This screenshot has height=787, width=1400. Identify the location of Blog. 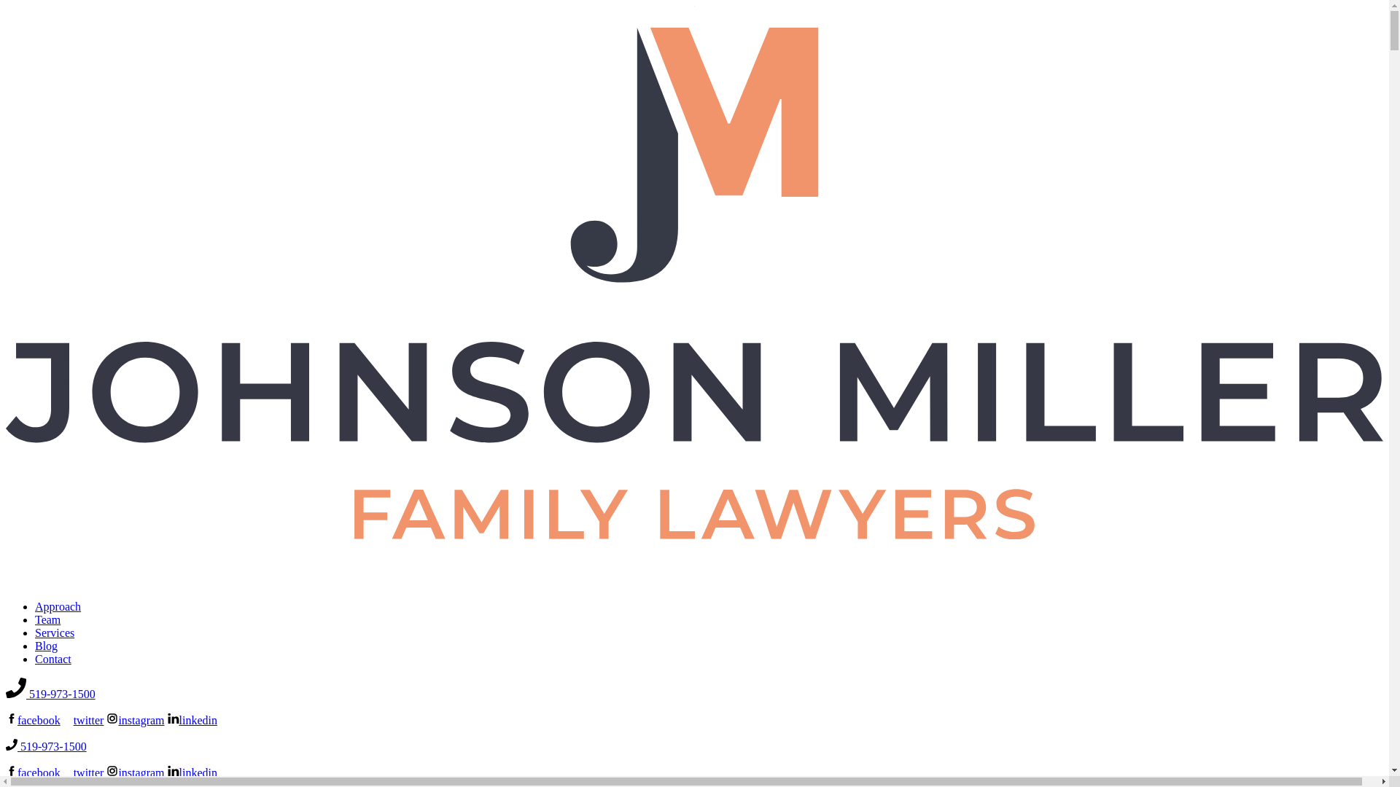
(46, 646).